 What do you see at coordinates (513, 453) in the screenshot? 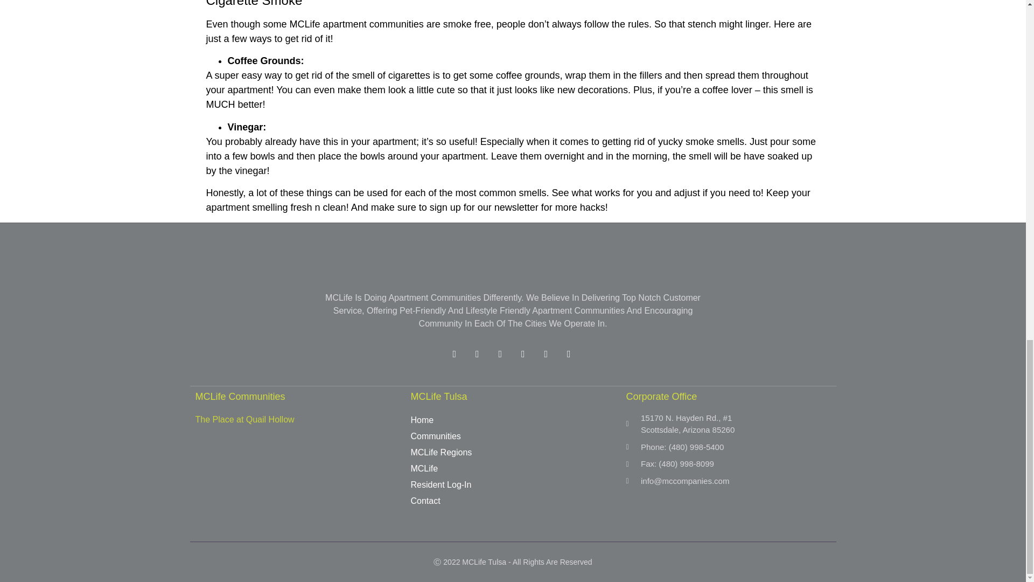
I see `MCLife Regions` at bounding box center [513, 453].